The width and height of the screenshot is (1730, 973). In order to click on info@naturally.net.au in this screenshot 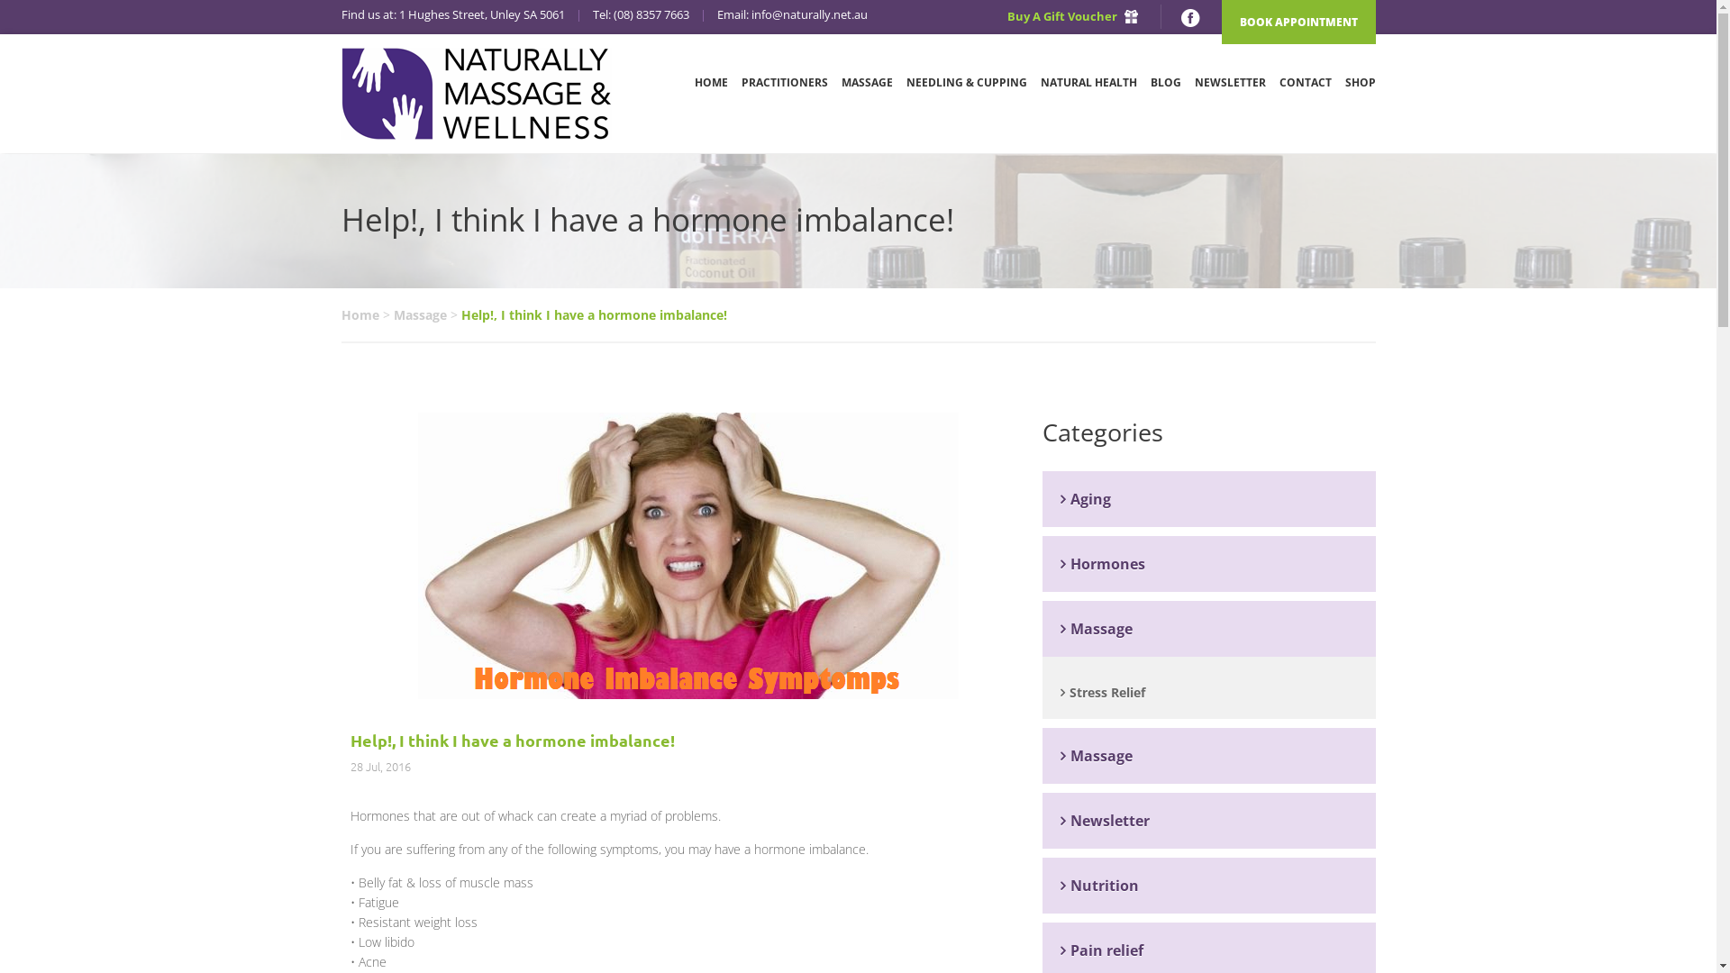, I will do `click(809, 14)`.